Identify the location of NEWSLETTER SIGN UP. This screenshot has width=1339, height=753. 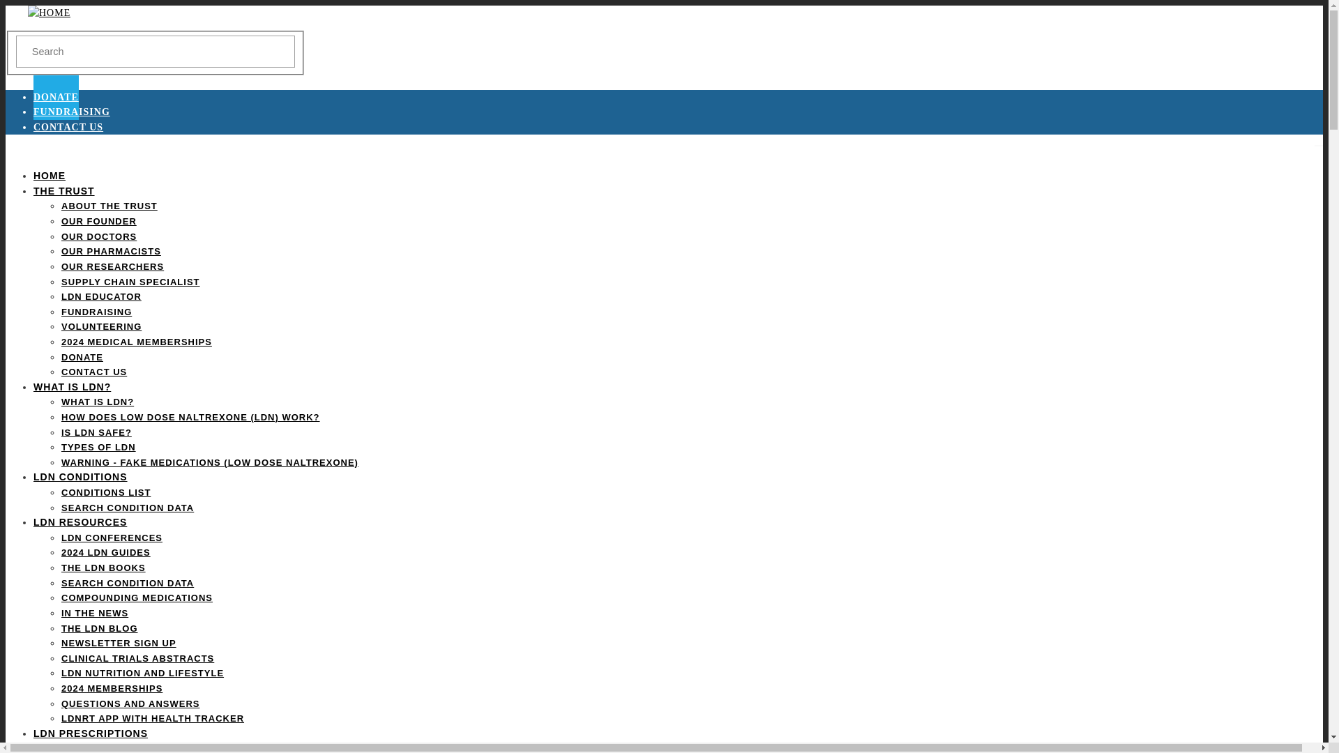
(119, 643).